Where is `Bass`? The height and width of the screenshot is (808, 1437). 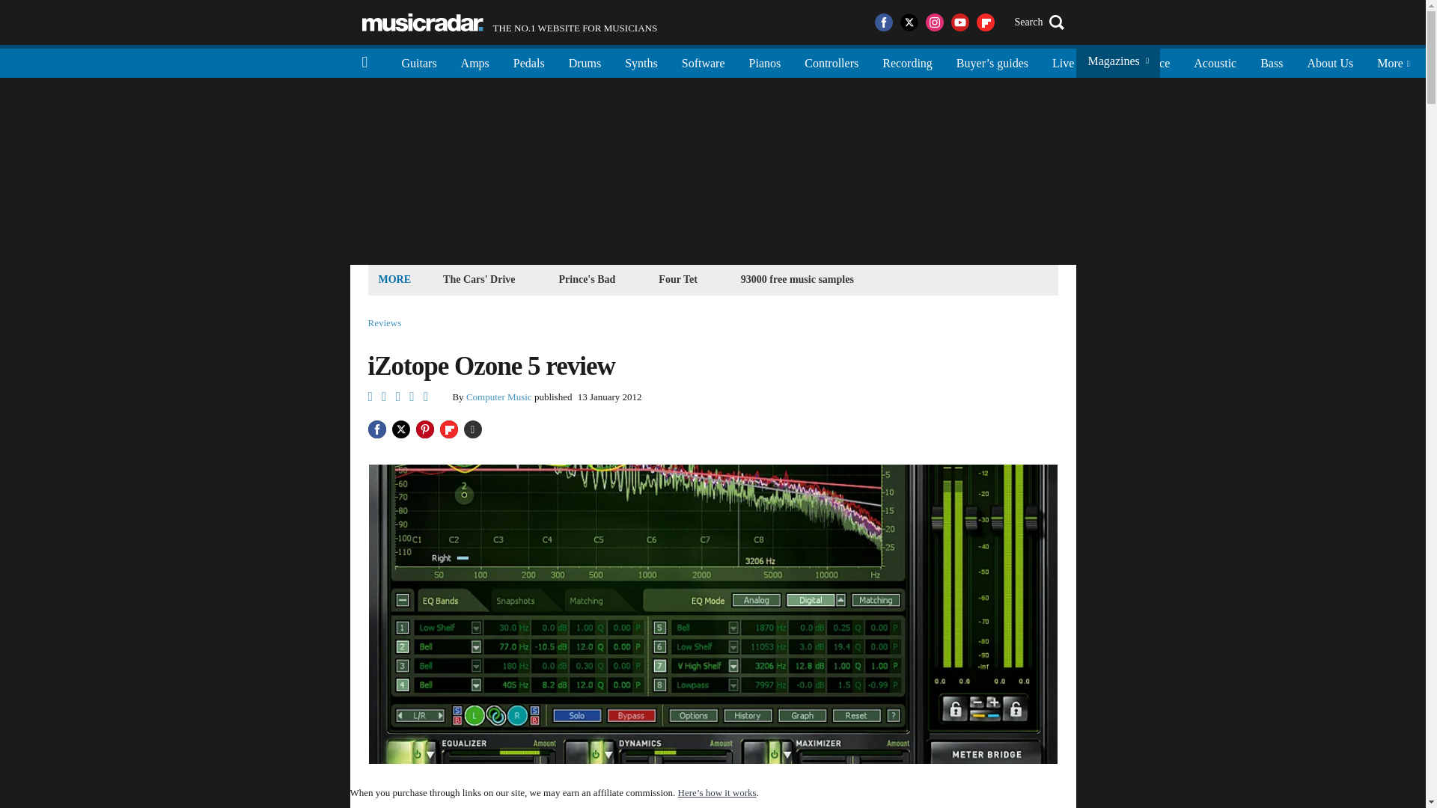
Bass is located at coordinates (1271, 61).